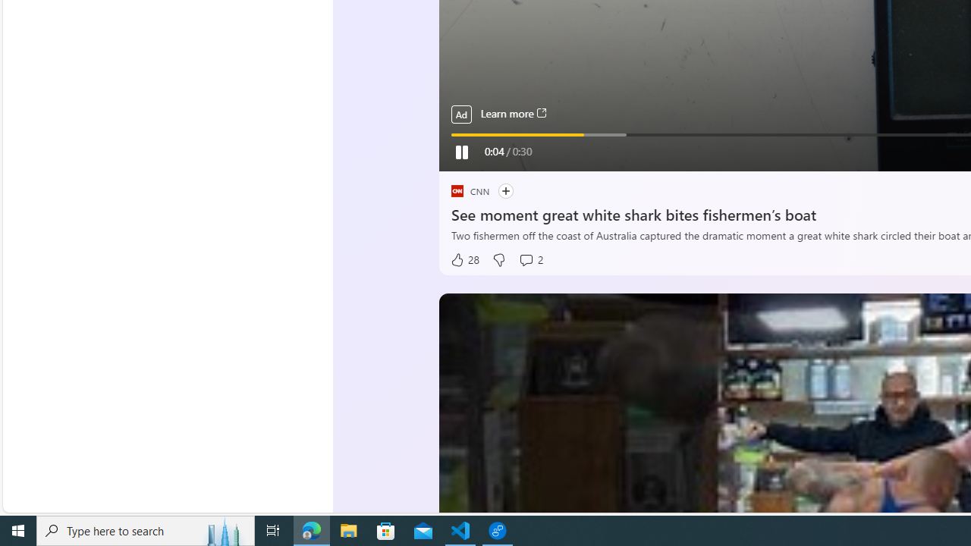 Image resolution: width=971 pixels, height=546 pixels. Describe the element at coordinates (530, 260) in the screenshot. I see `View comments 2 Comment` at that location.